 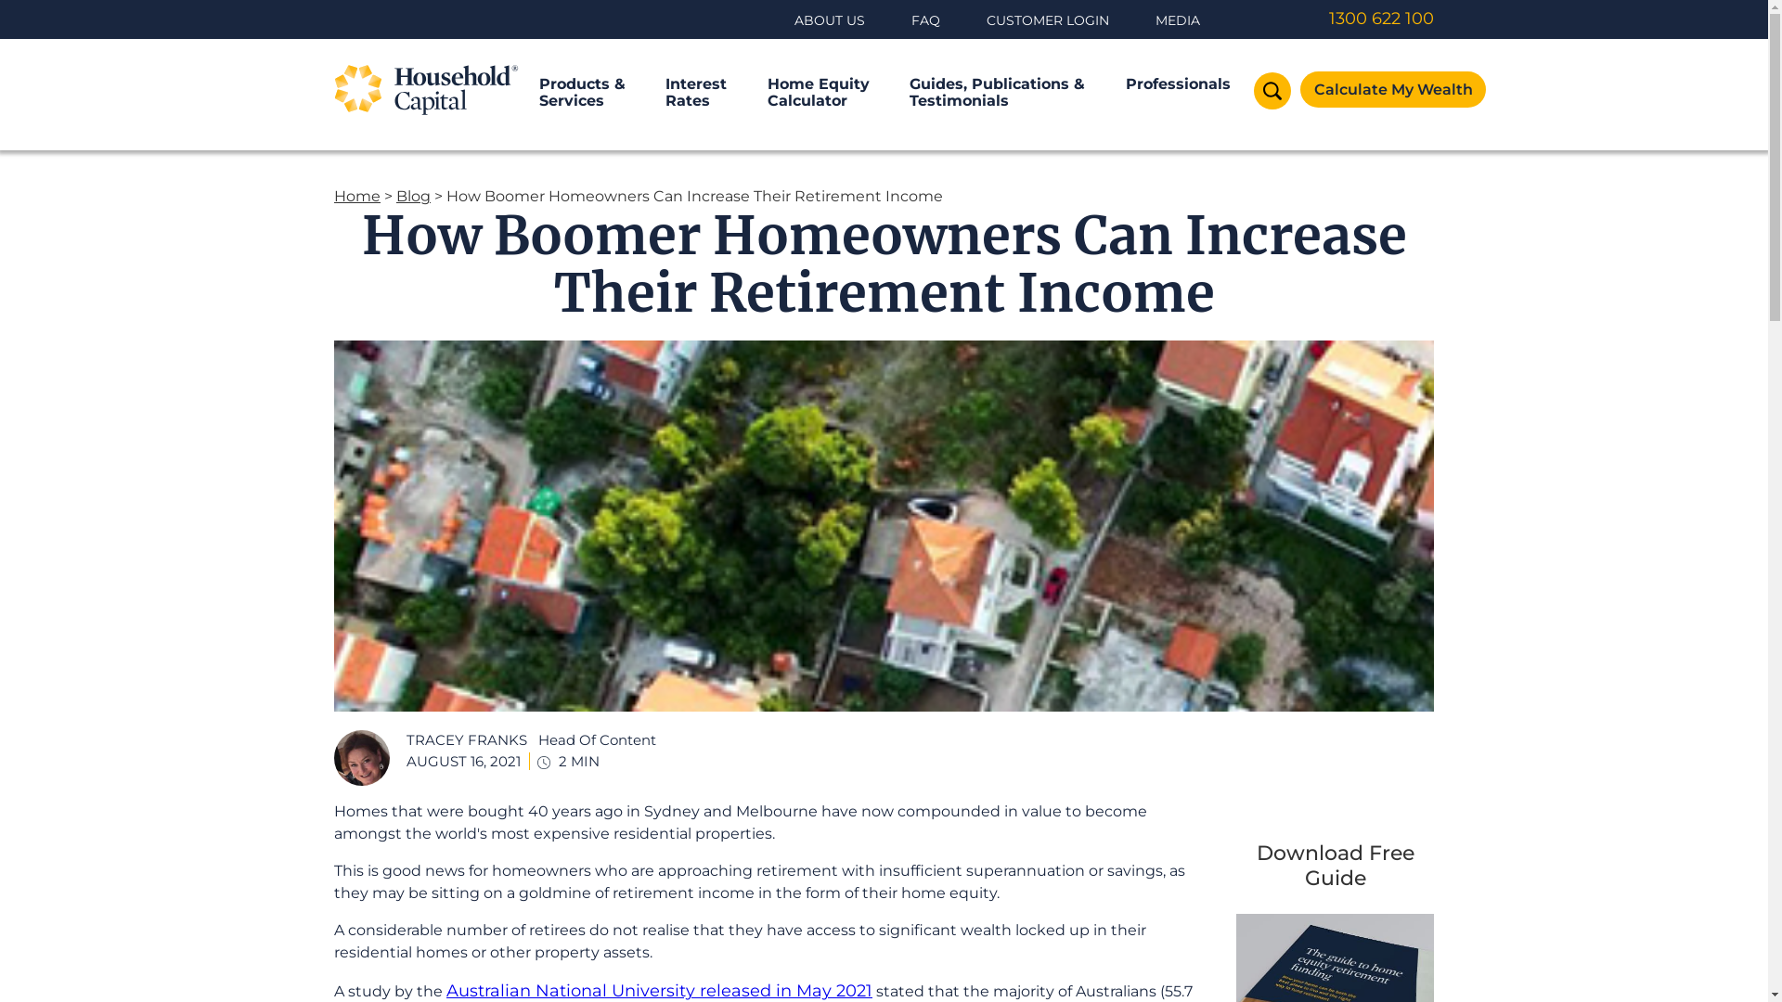 What do you see at coordinates (1178, 20) in the screenshot?
I see `MEDIA` at bounding box center [1178, 20].